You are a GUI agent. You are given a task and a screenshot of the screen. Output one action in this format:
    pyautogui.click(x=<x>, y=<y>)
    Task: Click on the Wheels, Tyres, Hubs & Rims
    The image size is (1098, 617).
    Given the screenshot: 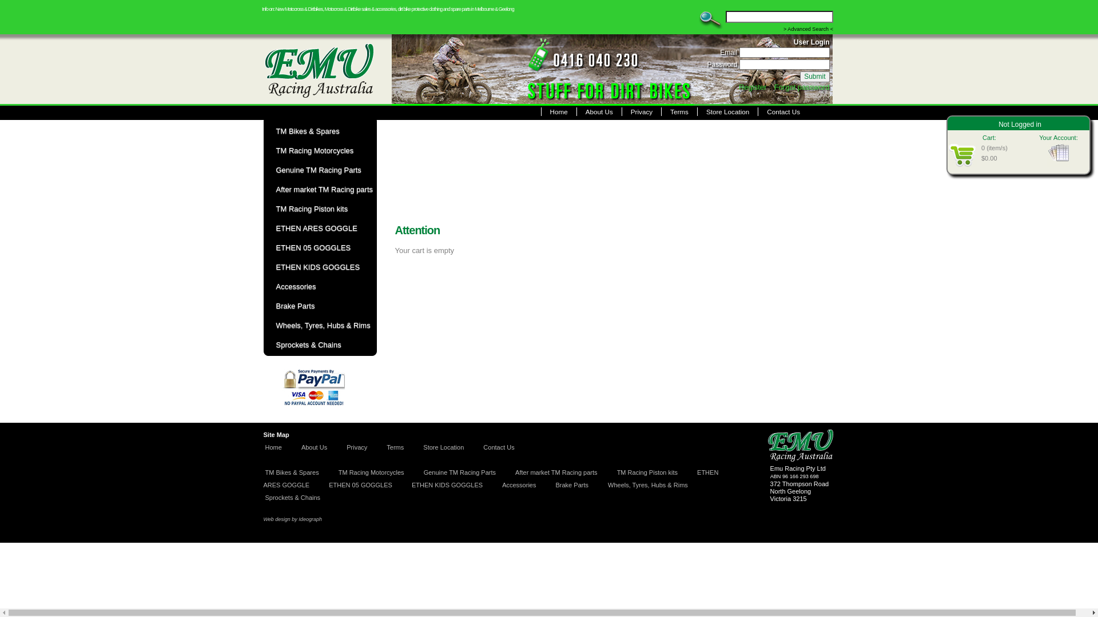 What is the action you would take?
    pyautogui.click(x=648, y=491)
    